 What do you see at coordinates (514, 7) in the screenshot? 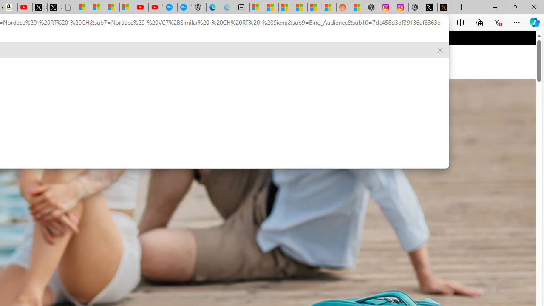
I see `Restore` at bounding box center [514, 7].